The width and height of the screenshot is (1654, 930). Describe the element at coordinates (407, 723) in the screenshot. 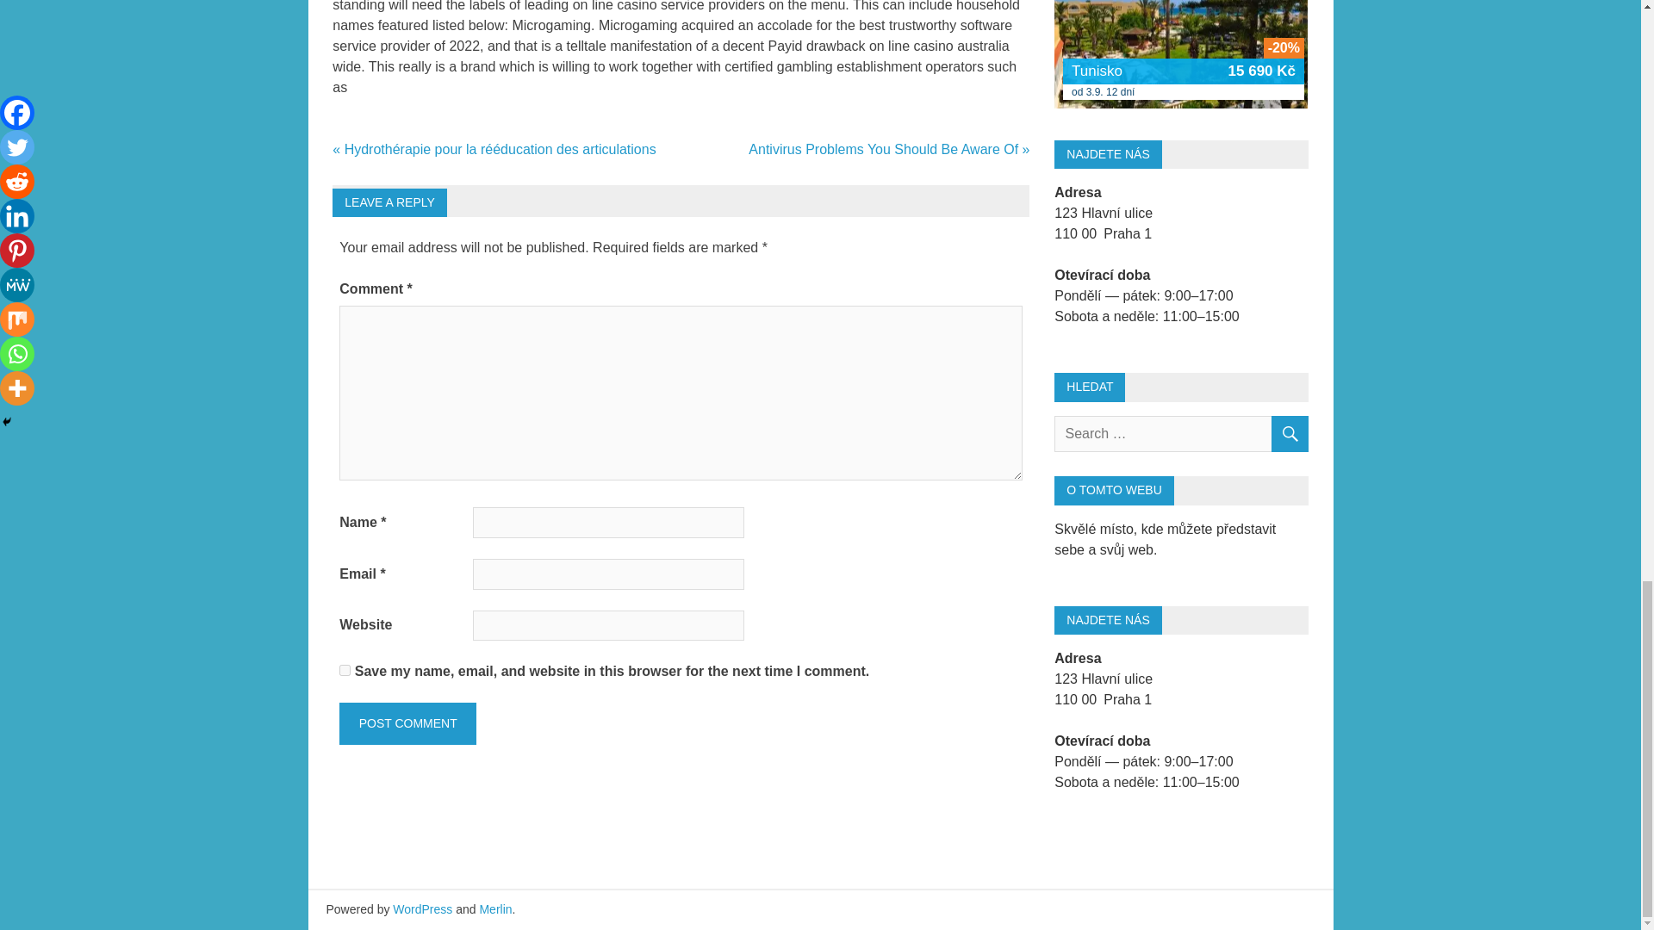

I see `Post Comment` at that location.